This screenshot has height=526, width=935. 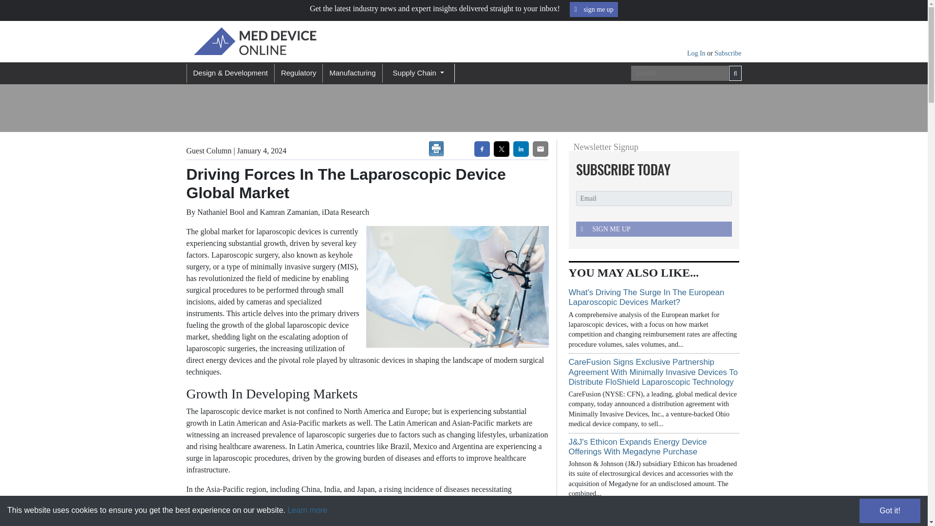 What do you see at coordinates (594, 9) in the screenshot?
I see `sign me up` at bounding box center [594, 9].